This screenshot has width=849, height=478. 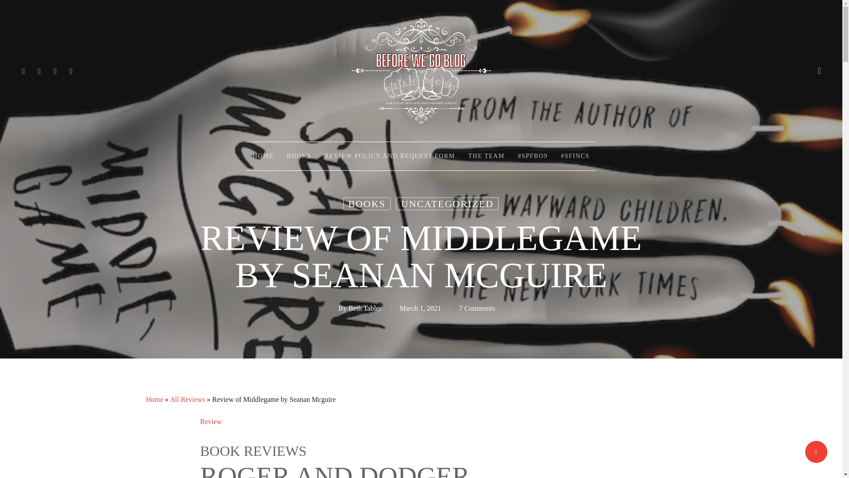 What do you see at coordinates (486, 156) in the screenshot?
I see `THE TEAM` at bounding box center [486, 156].